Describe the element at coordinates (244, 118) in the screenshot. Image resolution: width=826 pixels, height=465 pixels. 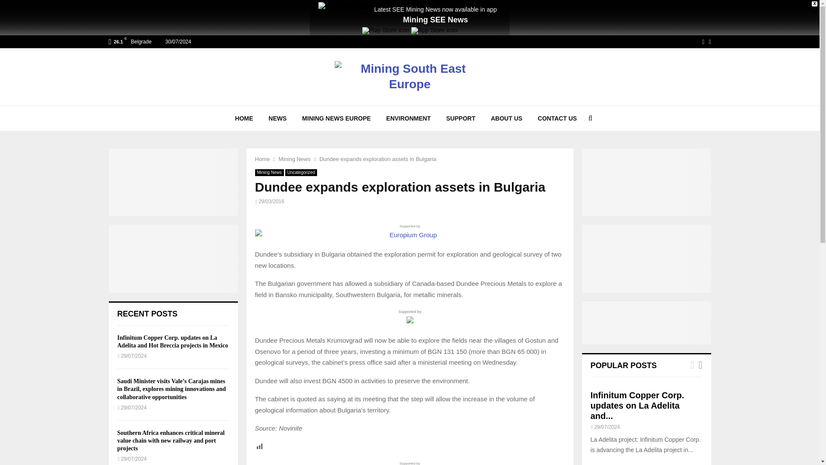
I see `HOME` at that location.